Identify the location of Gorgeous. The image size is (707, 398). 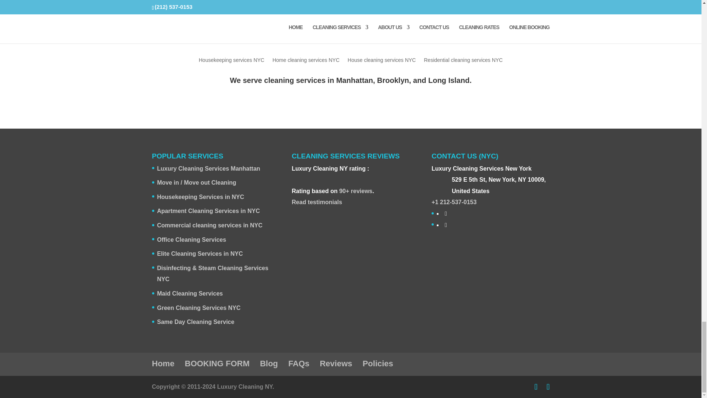
(307, 178).